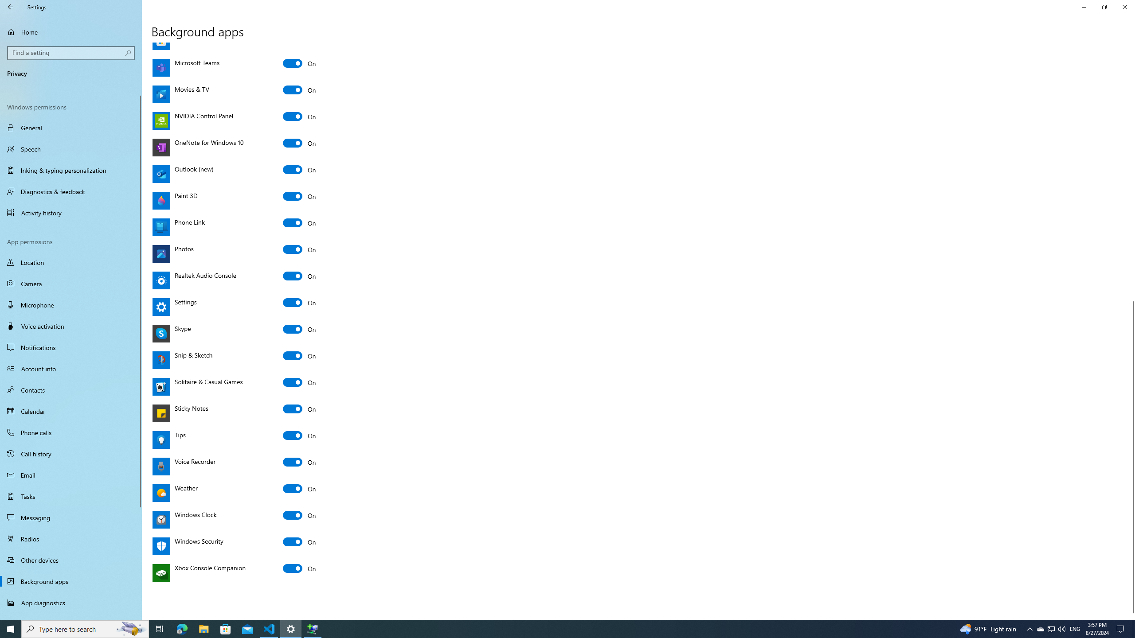  I want to click on Back, so click(11, 7).